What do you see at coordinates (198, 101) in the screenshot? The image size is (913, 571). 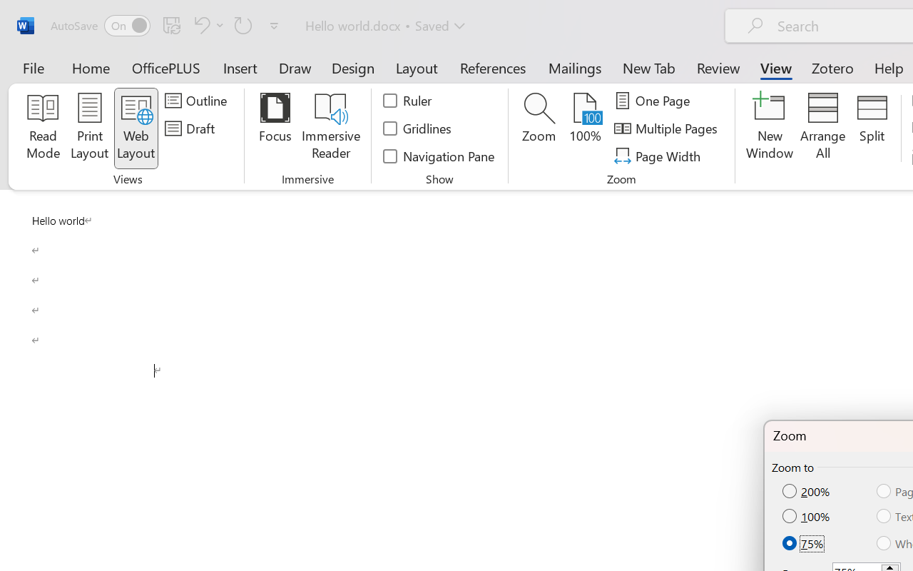 I see `Outline` at bounding box center [198, 101].